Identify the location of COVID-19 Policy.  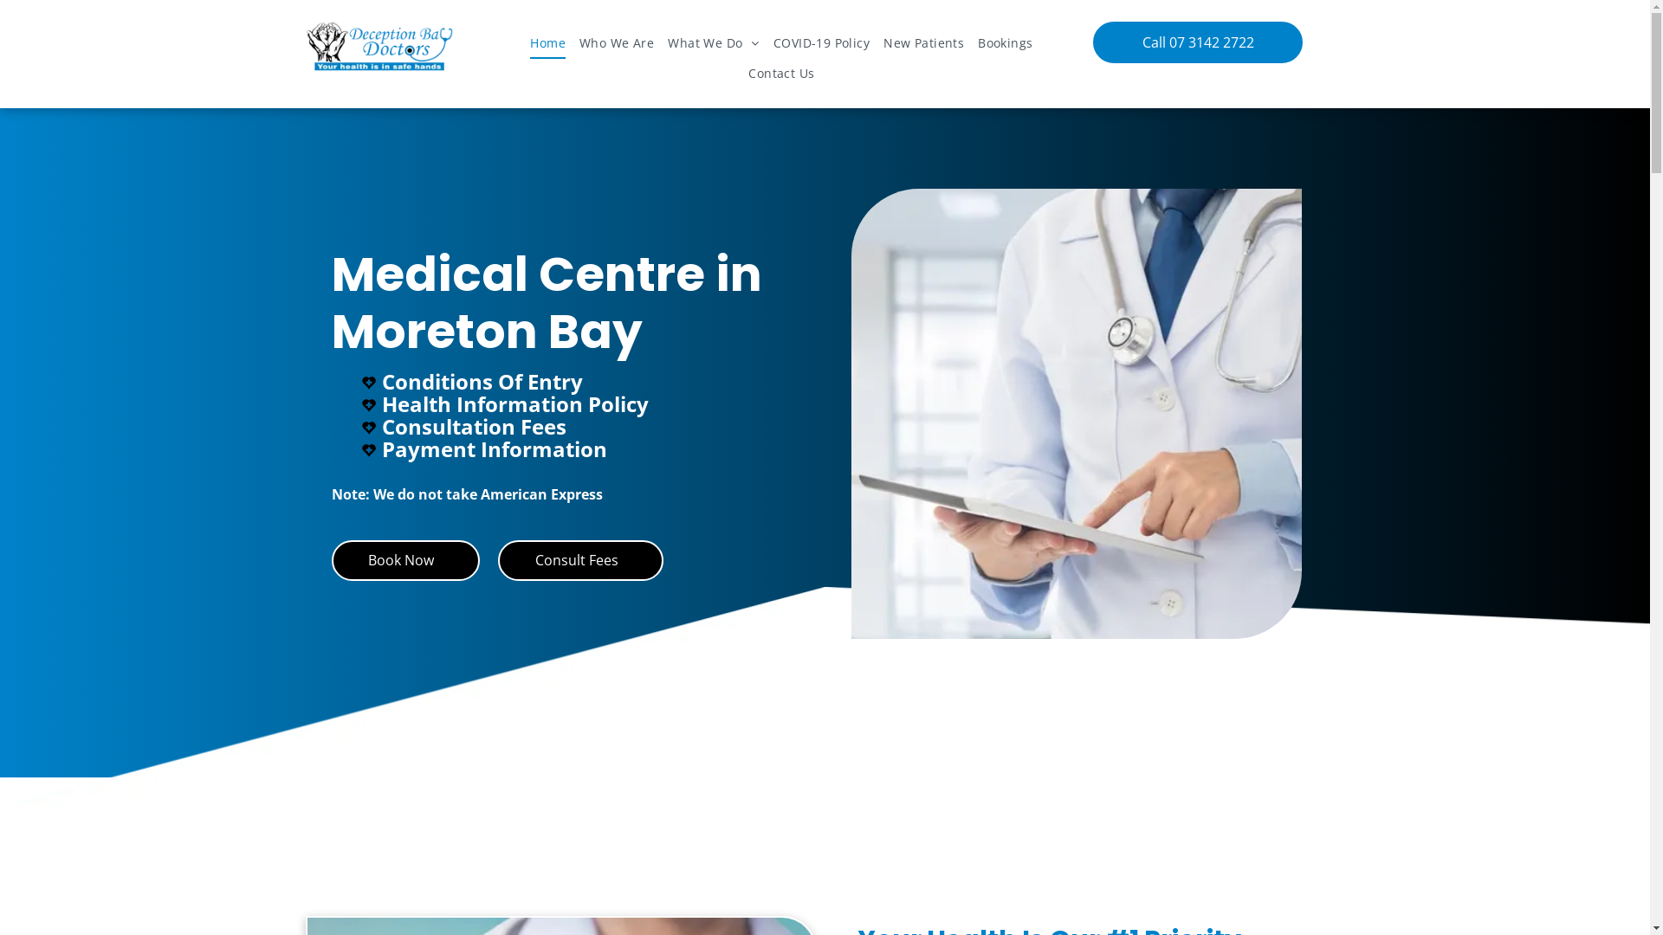
(821, 43).